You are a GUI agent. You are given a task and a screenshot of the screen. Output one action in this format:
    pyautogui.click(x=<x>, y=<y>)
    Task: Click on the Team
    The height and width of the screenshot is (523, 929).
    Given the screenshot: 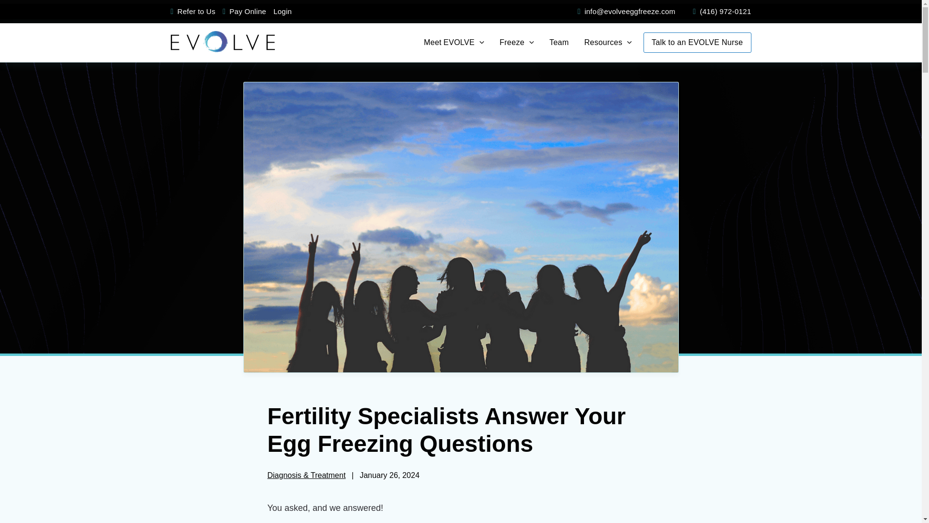 What is the action you would take?
    pyautogui.click(x=558, y=43)
    